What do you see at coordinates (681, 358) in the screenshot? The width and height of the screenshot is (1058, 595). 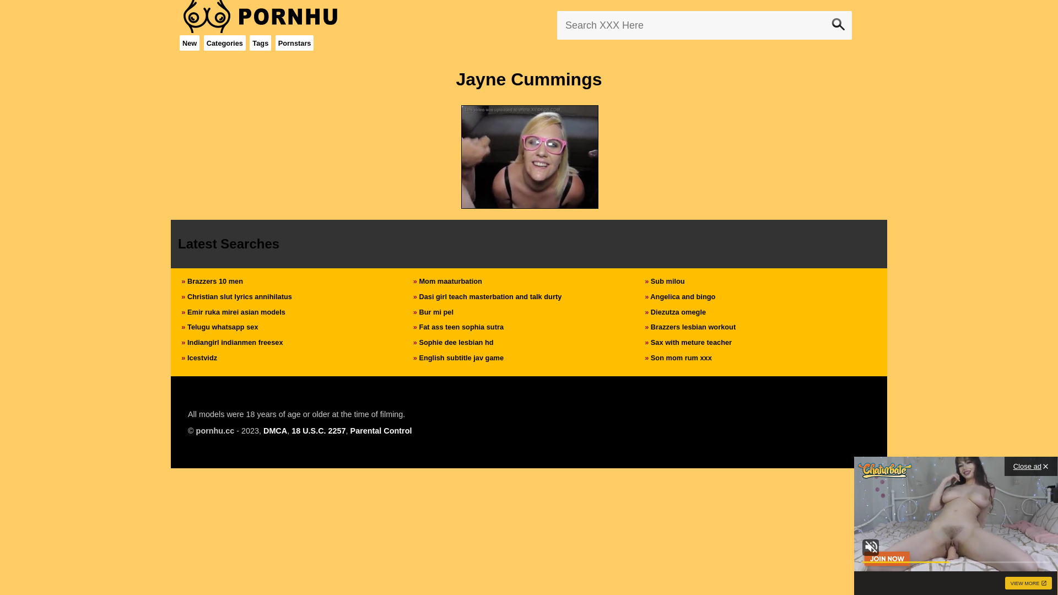 I see `Son mom rum xxx` at bounding box center [681, 358].